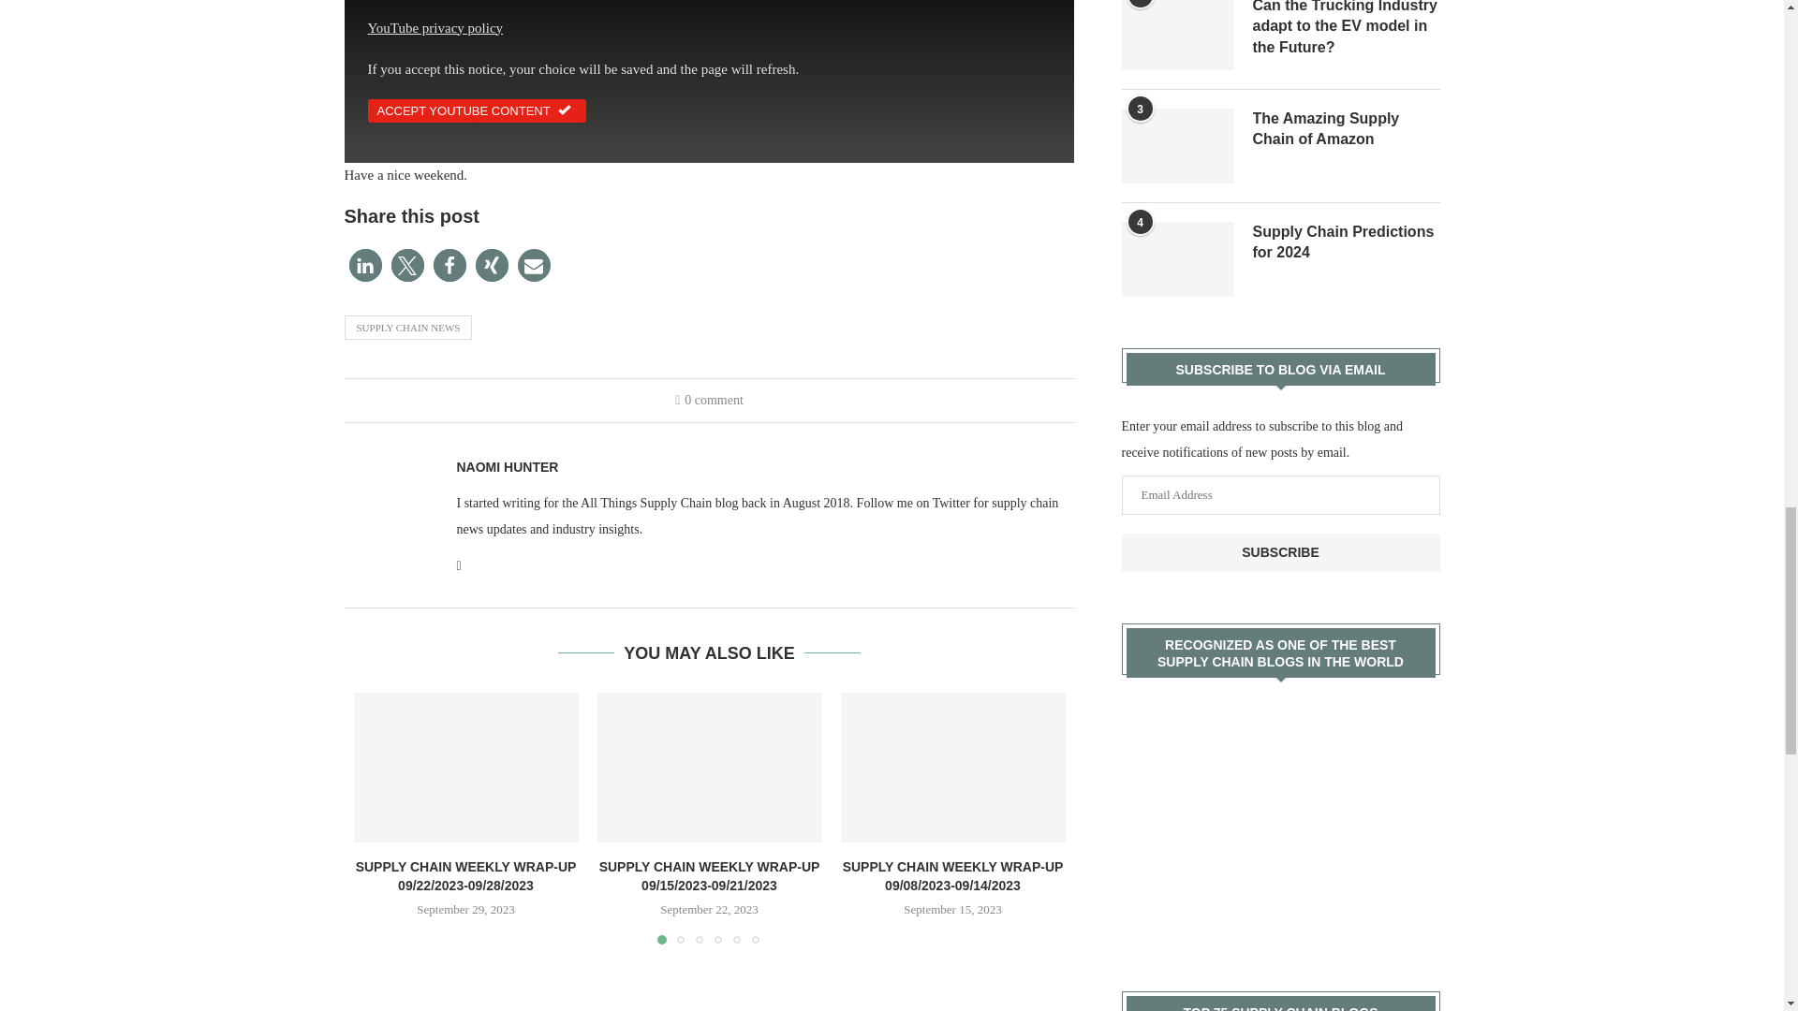  Describe the element at coordinates (449, 265) in the screenshot. I see `Share on Facebook` at that location.